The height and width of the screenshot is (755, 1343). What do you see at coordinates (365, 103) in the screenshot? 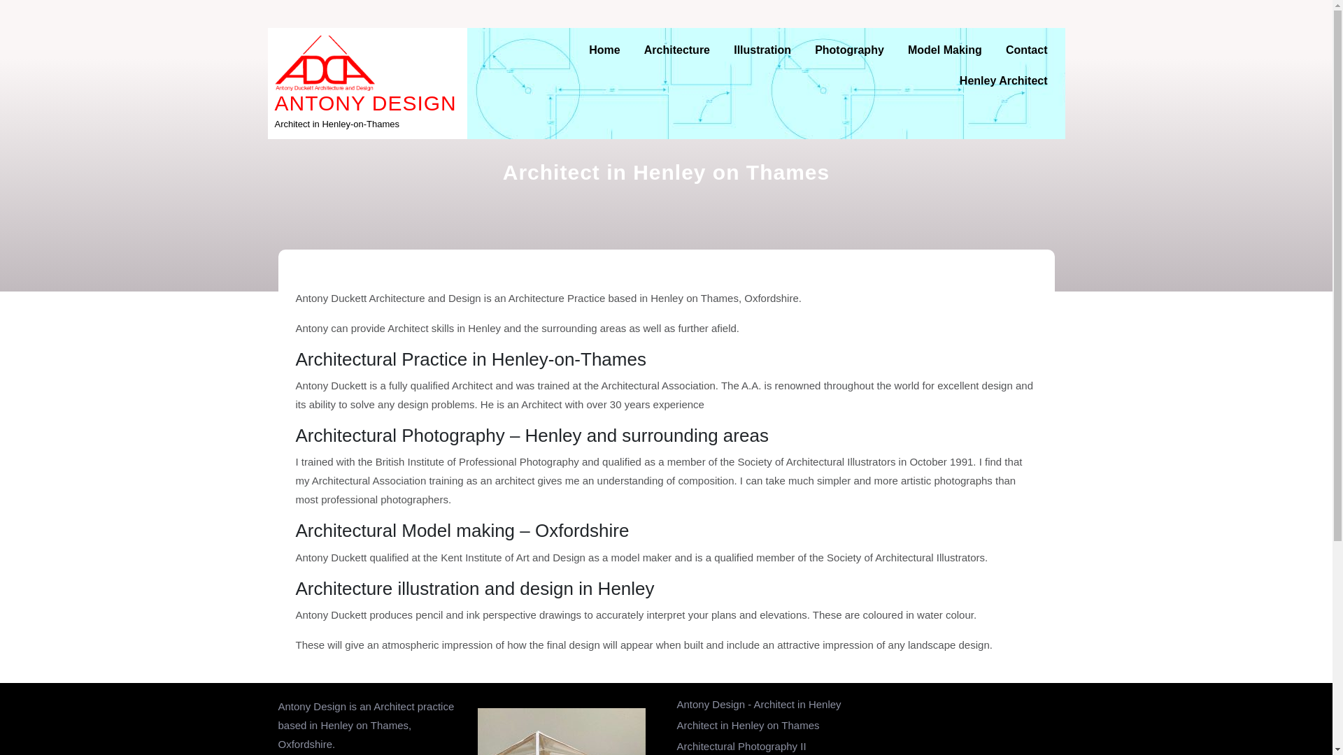
I see `ANTONY DESIGN` at bounding box center [365, 103].